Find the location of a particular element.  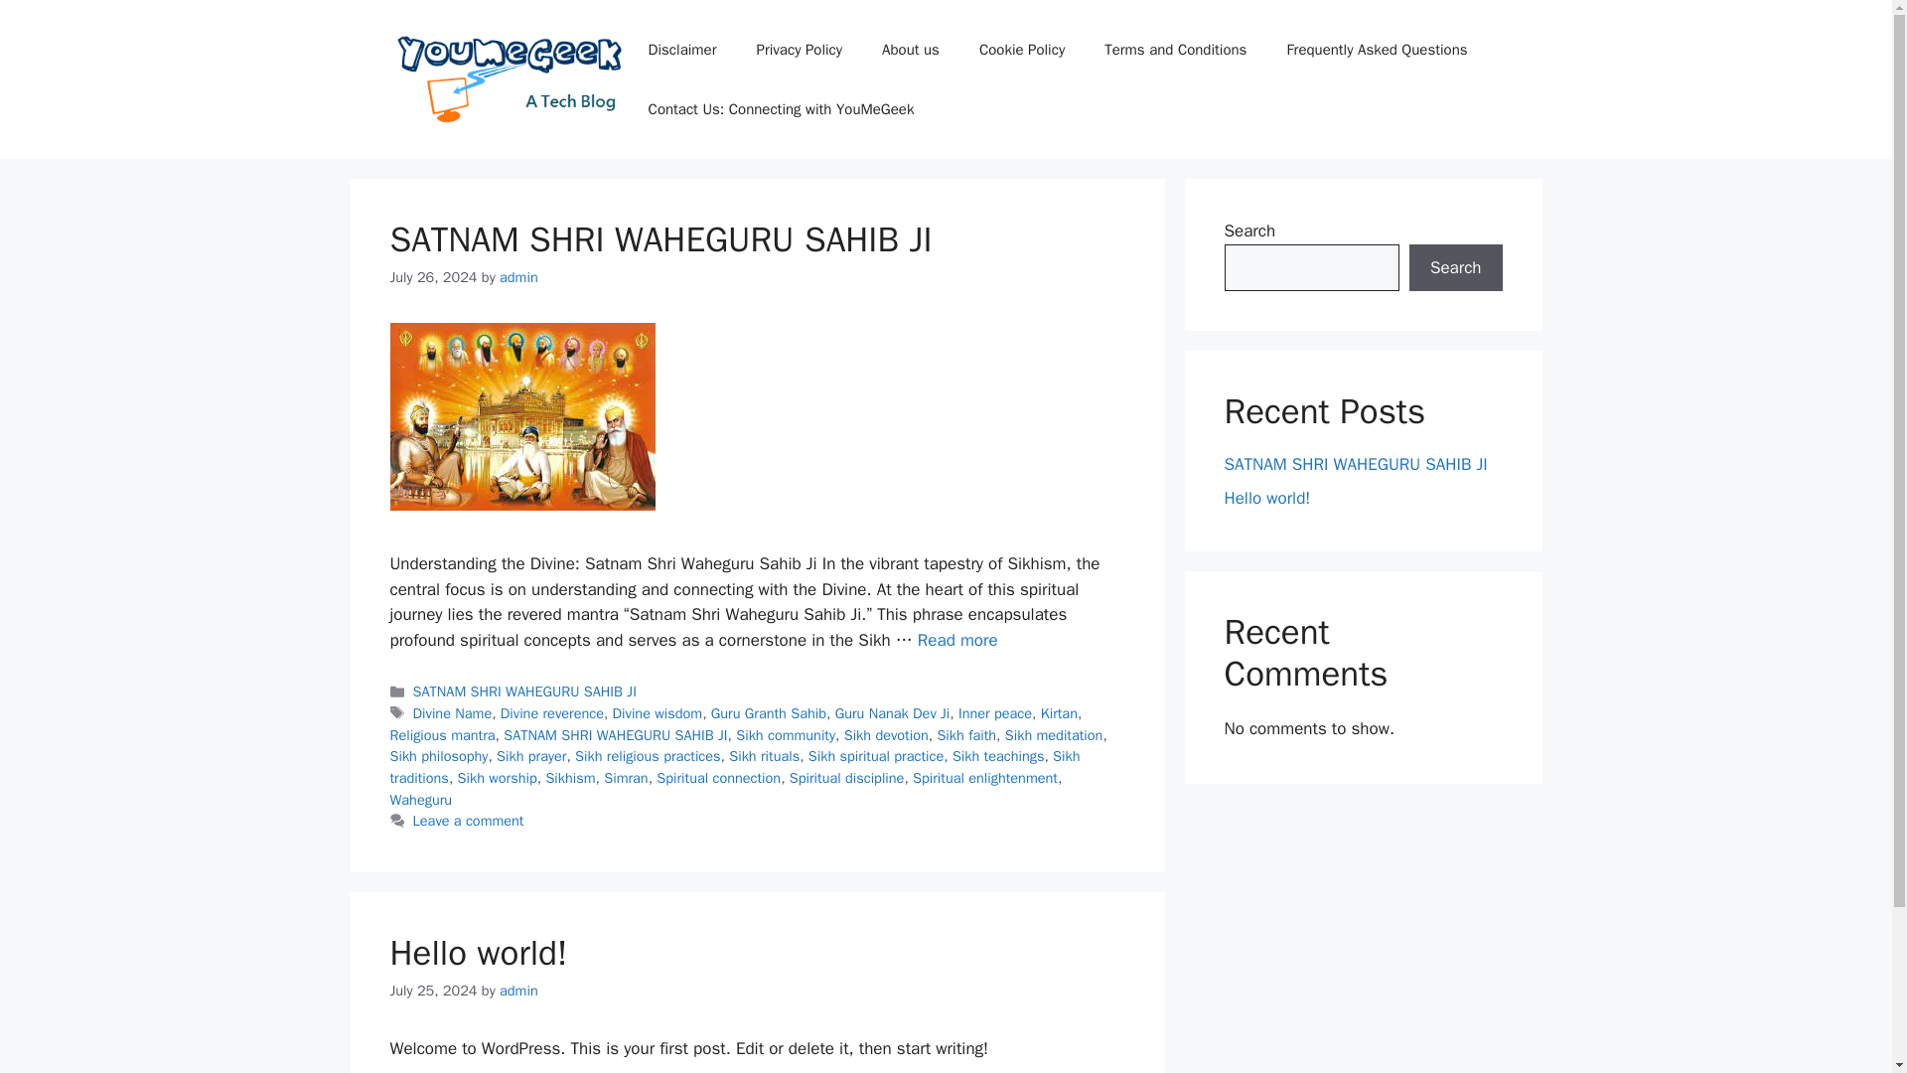

Sikh community is located at coordinates (785, 735).